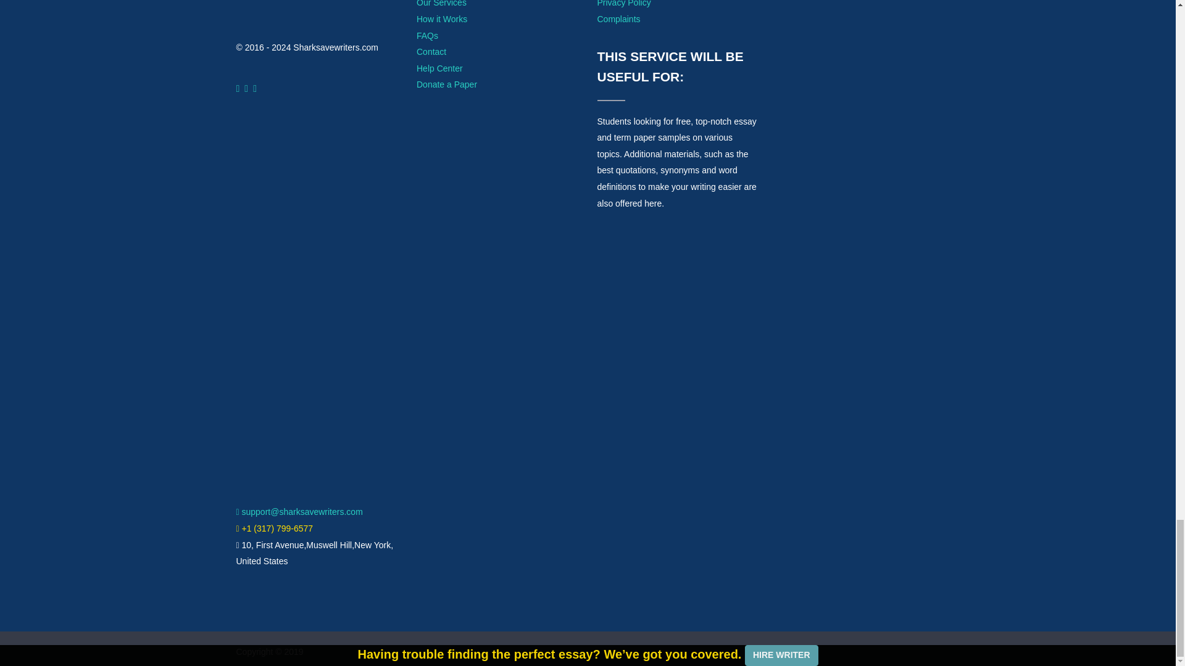  What do you see at coordinates (439, 68) in the screenshot?
I see `Help Center` at bounding box center [439, 68].